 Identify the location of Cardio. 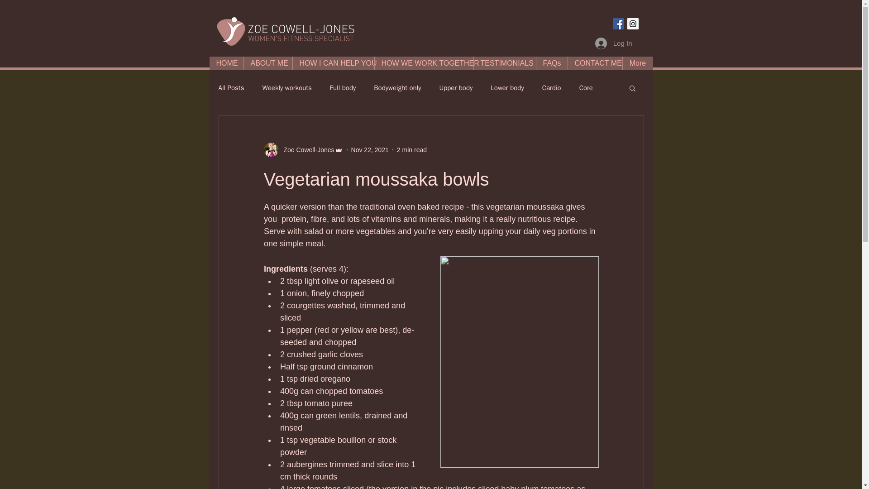
(552, 87).